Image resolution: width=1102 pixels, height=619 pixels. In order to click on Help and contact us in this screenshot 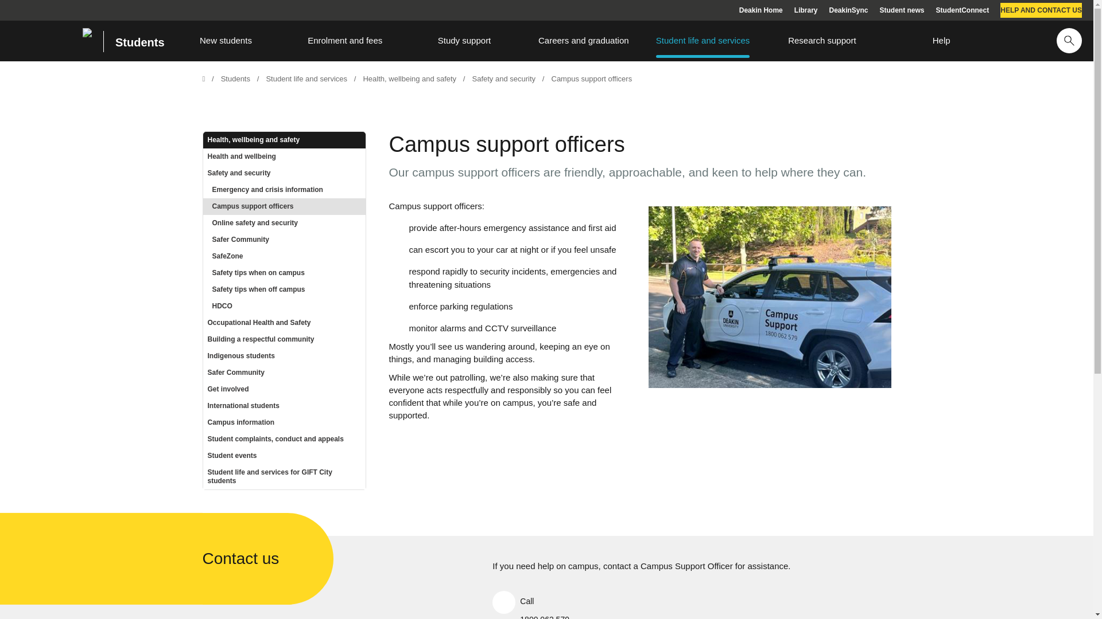, I will do `click(1041, 10)`.